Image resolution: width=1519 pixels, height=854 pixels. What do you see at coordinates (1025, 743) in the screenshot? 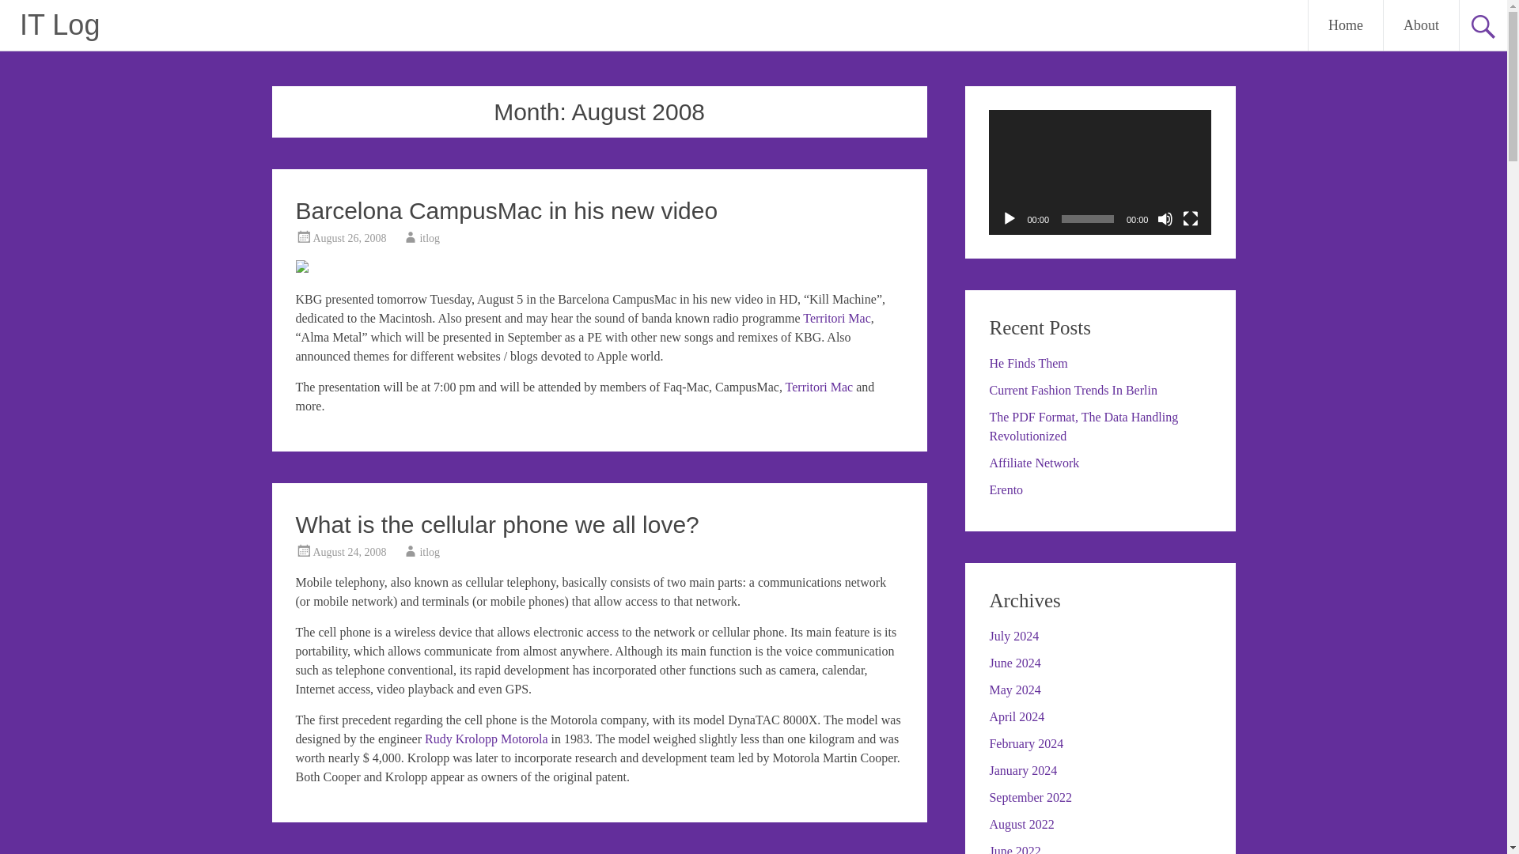
I see `February 2024` at bounding box center [1025, 743].